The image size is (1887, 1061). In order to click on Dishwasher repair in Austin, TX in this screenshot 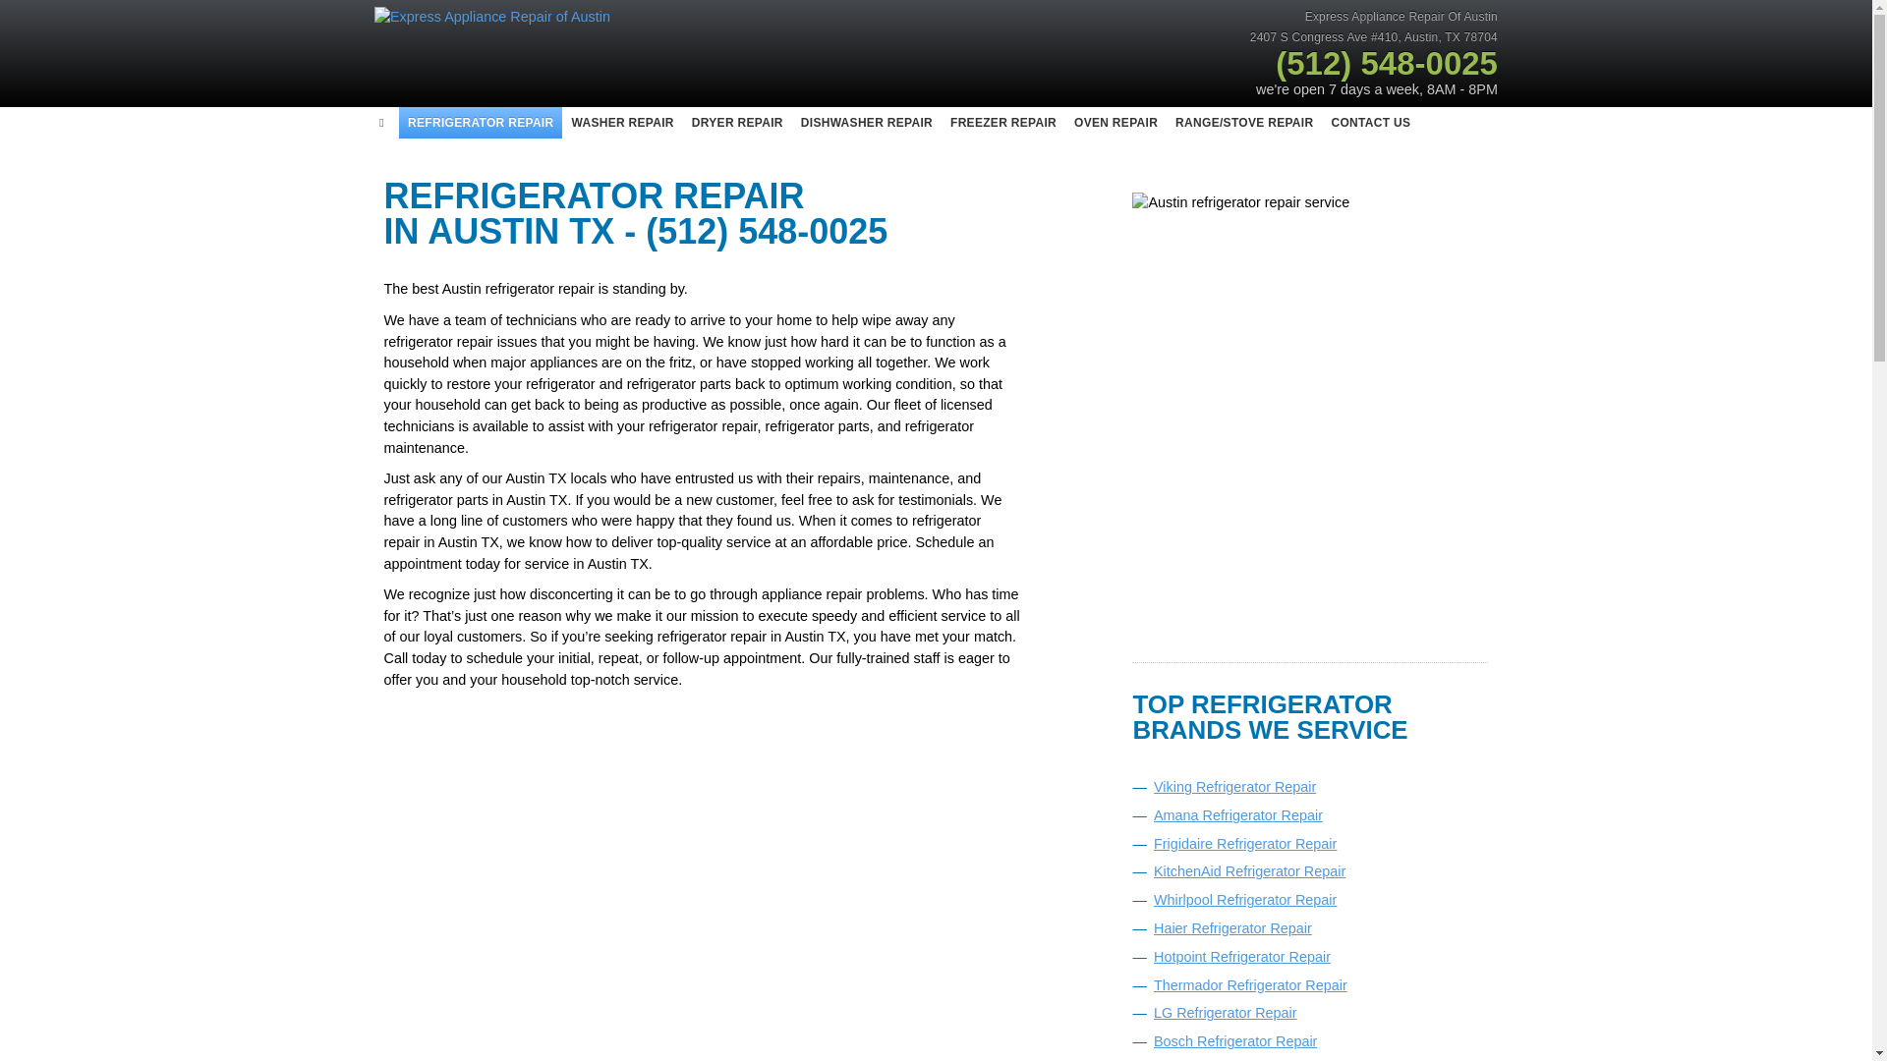, I will do `click(867, 123)`.